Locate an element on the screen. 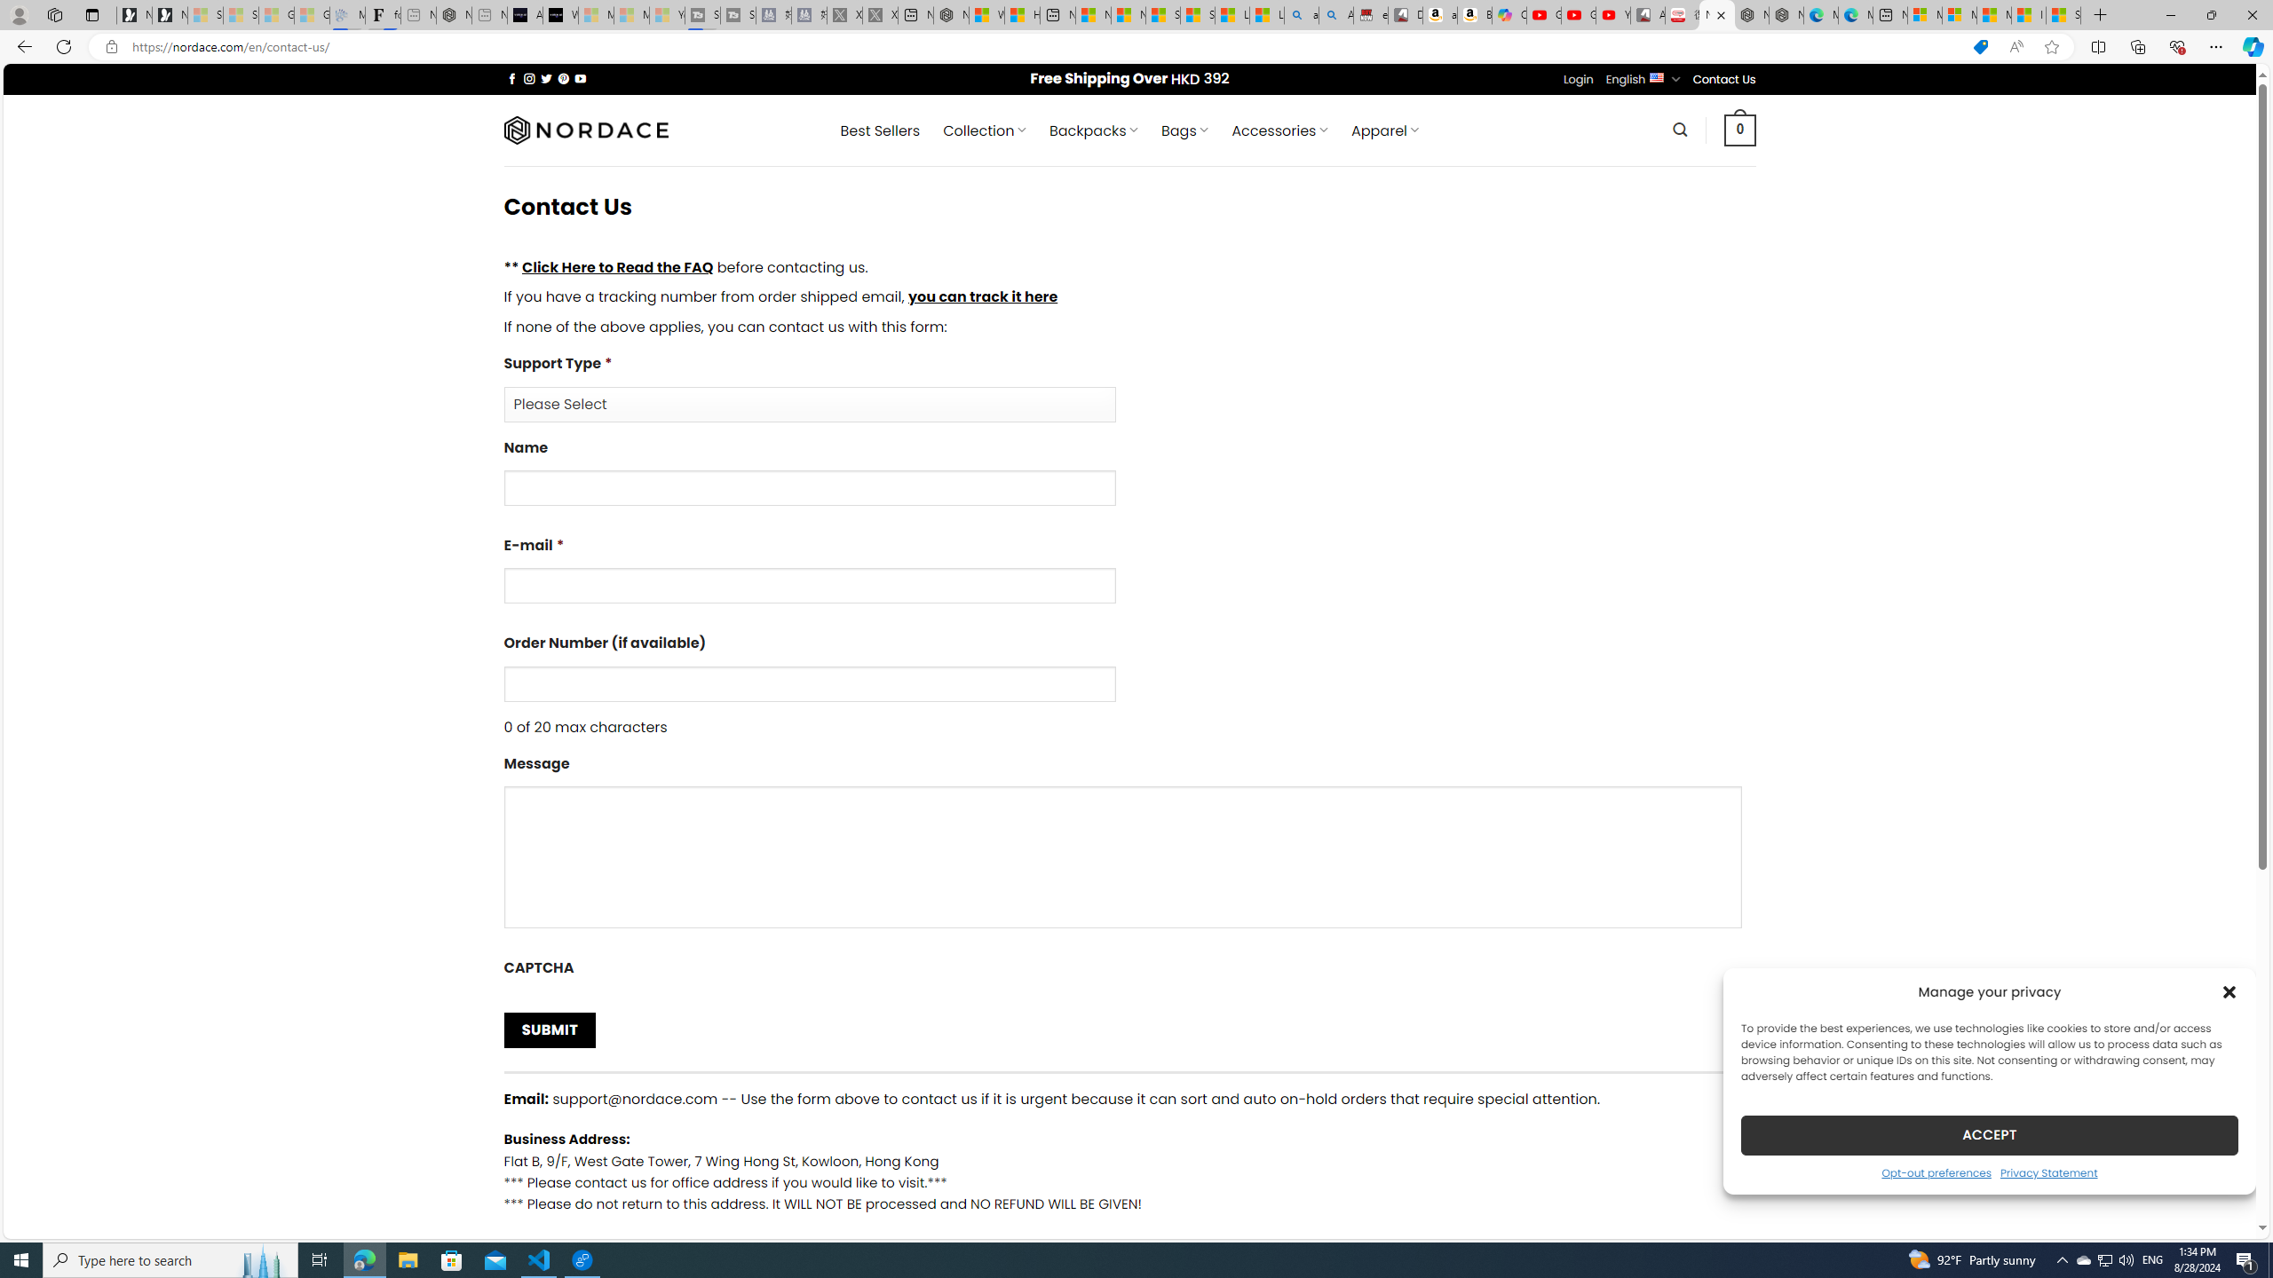 The width and height of the screenshot is (2273, 1278). Search is located at coordinates (1681, 130).